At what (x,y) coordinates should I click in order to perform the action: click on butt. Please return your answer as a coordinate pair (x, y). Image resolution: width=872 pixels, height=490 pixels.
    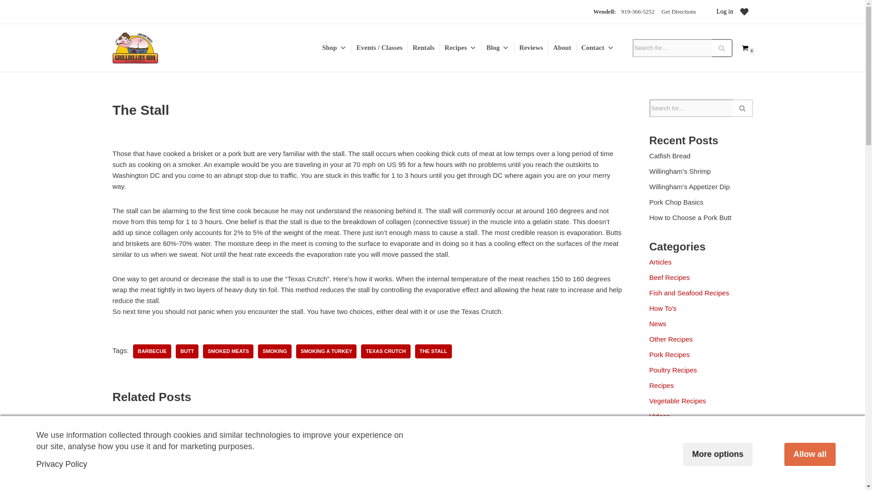
    Looking at the image, I should click on (187, 351).